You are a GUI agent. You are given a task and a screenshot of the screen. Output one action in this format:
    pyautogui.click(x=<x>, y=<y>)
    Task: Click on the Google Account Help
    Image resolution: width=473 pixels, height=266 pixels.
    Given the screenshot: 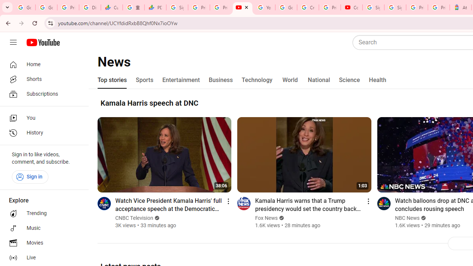 What is the action you would take?
    pyautogui.click(x=286, y=7)
    